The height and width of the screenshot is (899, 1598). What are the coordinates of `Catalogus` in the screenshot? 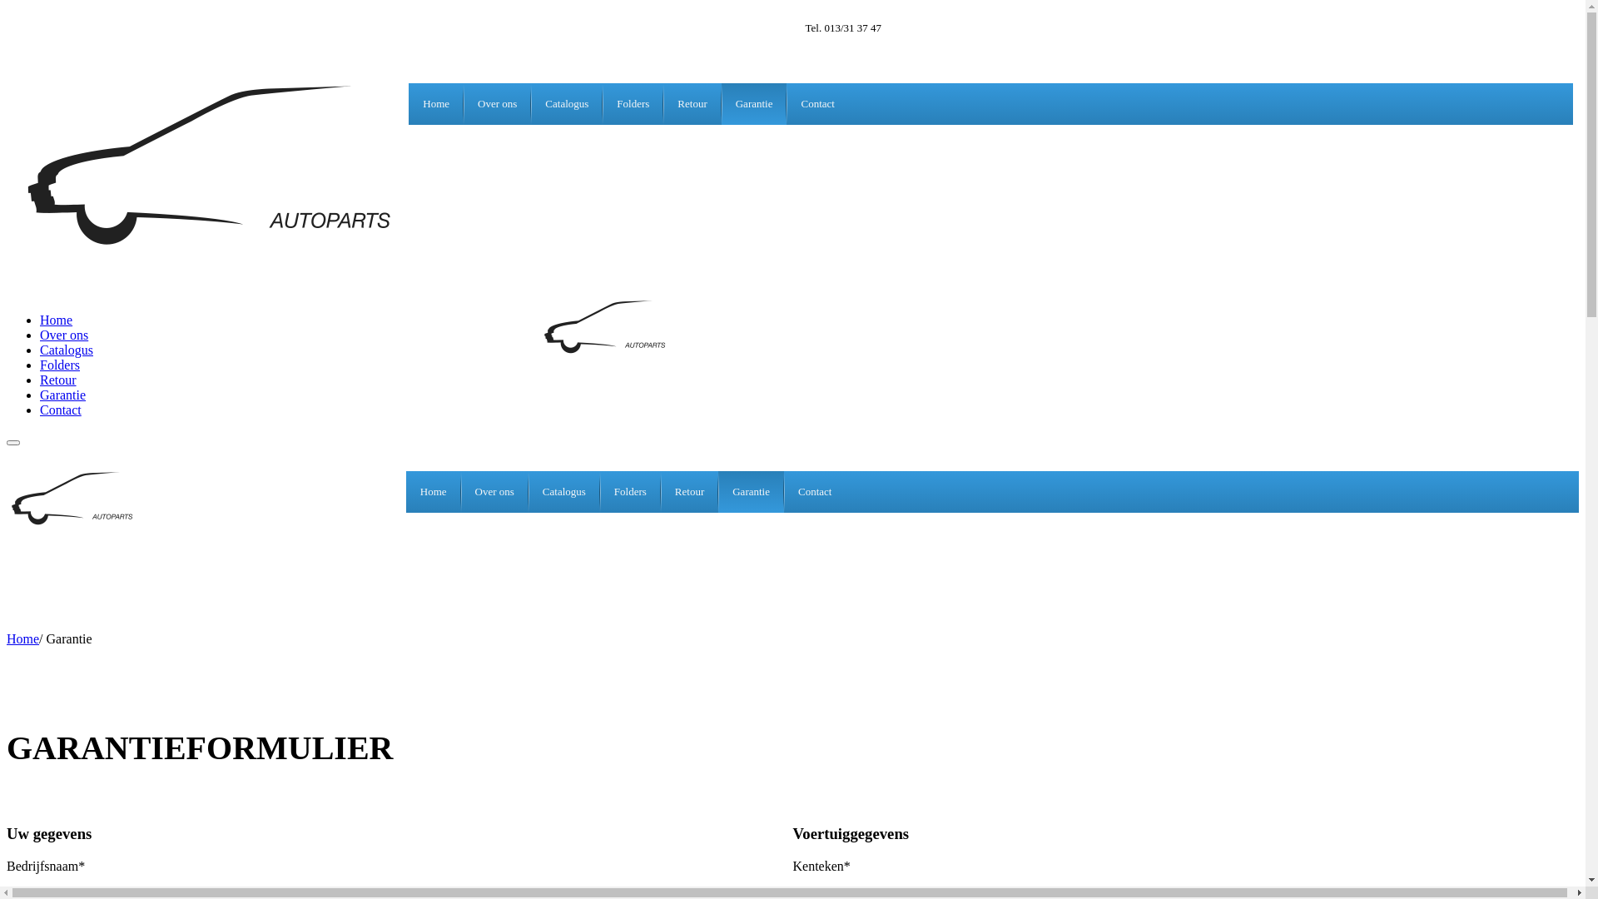 It's located at (67, 350).